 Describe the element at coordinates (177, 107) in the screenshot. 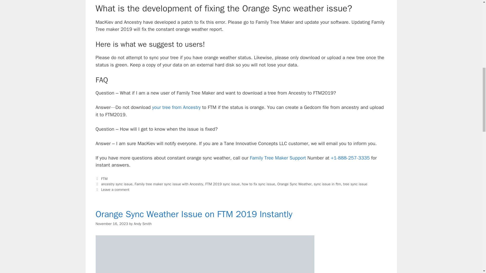

I see `your tree from Ancestry` at that location.